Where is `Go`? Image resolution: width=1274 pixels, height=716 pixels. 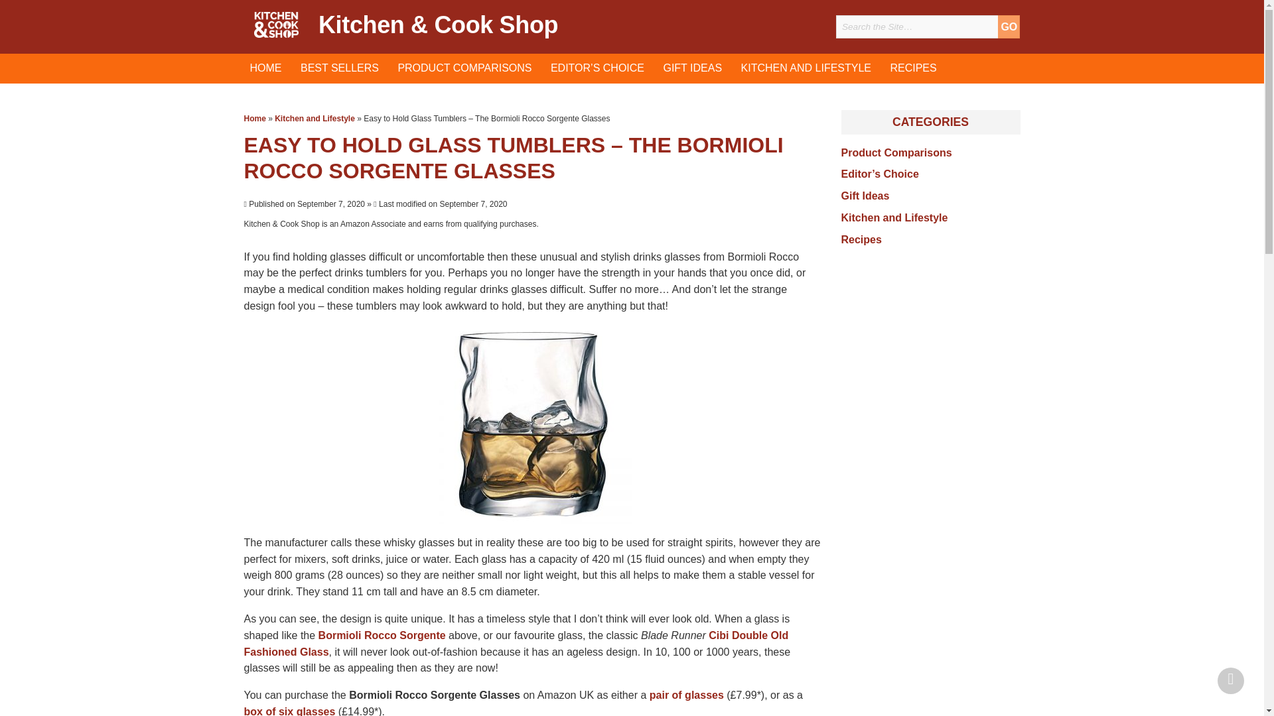 Go is located at coordinates (1009, 27).